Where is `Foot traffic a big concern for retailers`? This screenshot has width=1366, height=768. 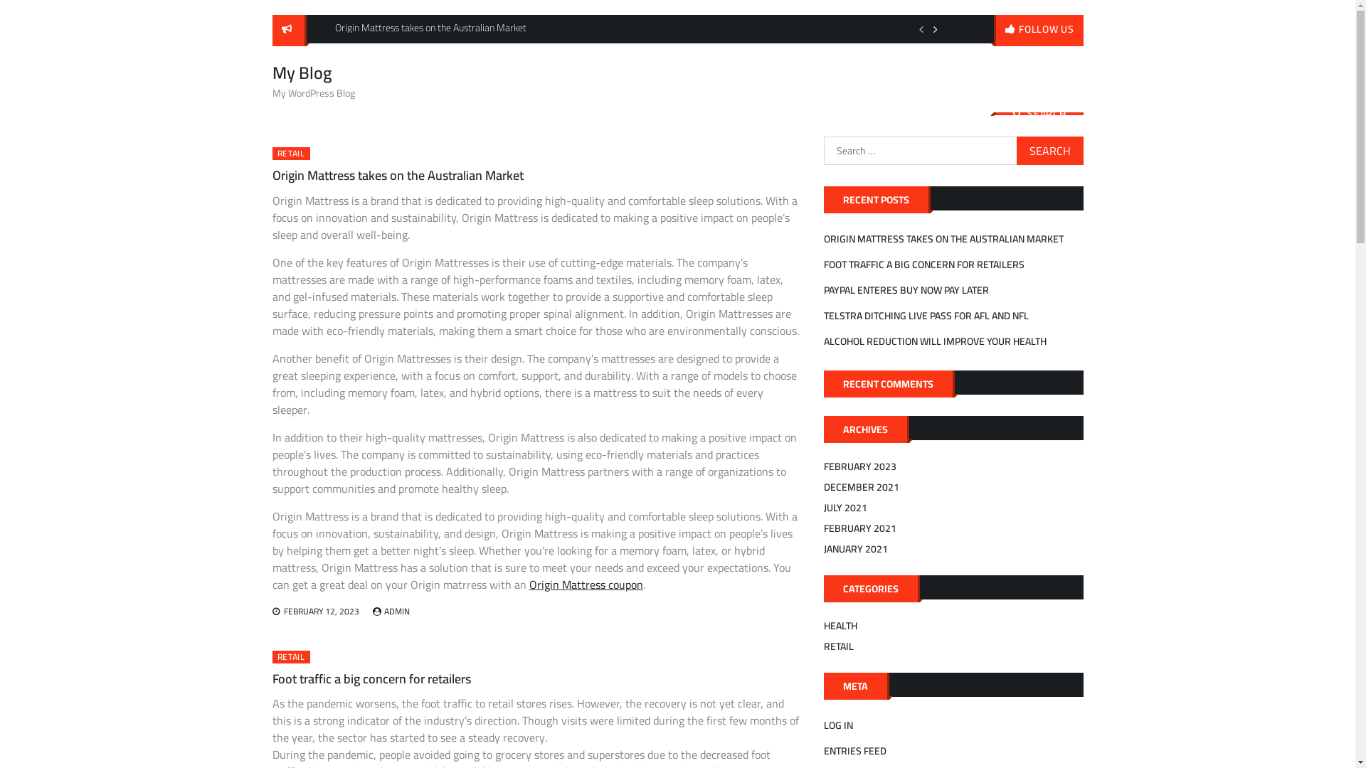 Foot traffic a big concern for retailers is located at coordinates (371, 678).